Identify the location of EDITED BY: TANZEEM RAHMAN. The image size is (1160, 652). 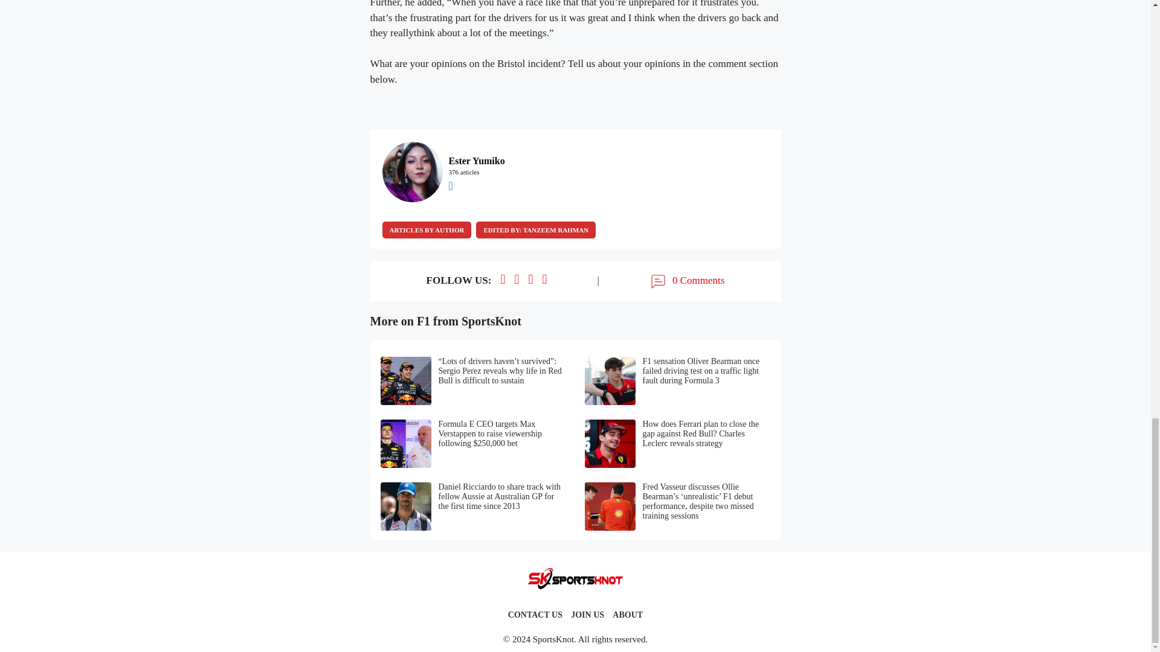
(535, 230).